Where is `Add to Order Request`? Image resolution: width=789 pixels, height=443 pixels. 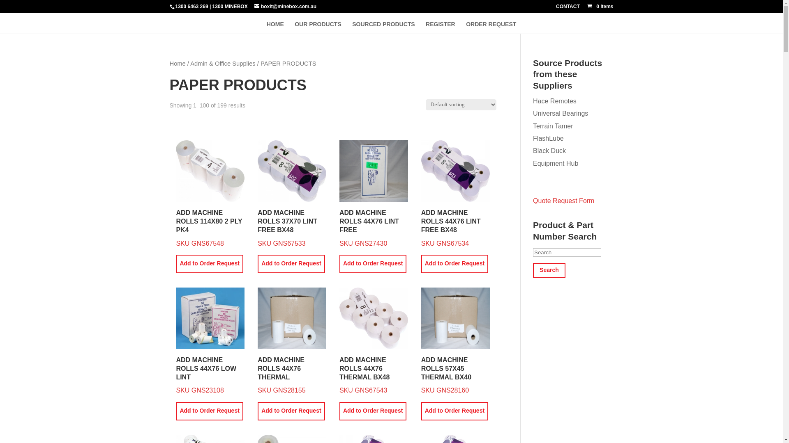 Add to Order Request is located at coordinates (373, 264).